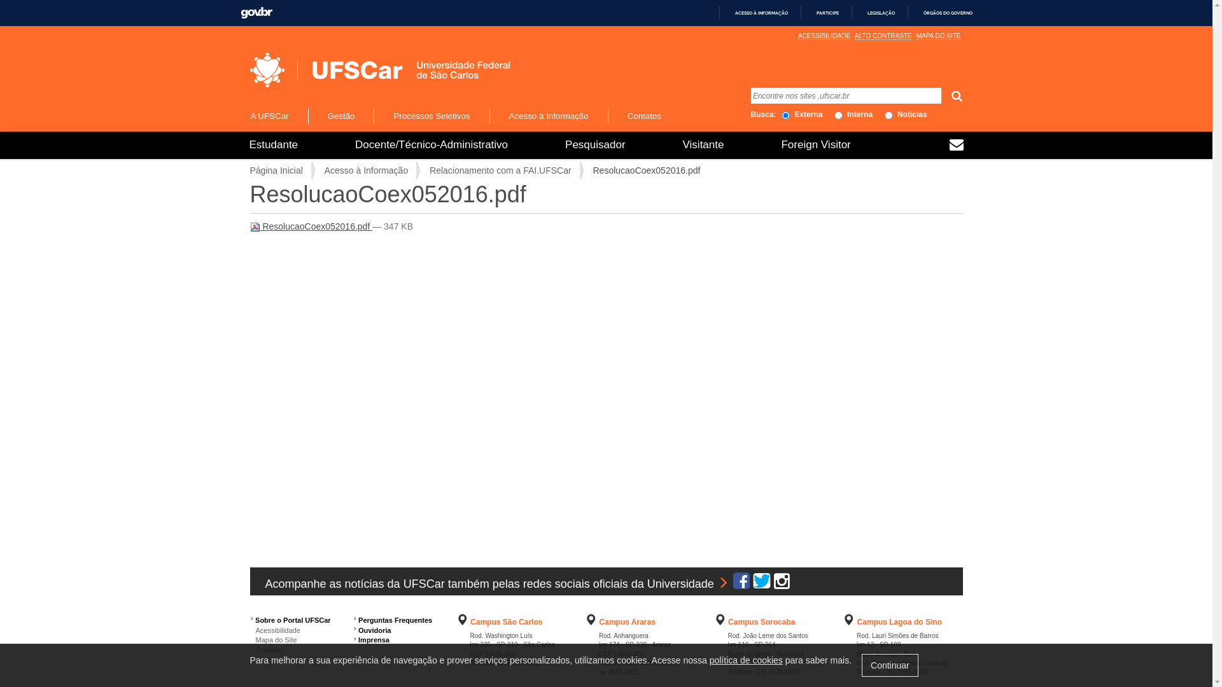 The width and height of the screenshot is (1222, 687). Describe the element at coordinates (311, 226) in the screenshot. I see `ResolucaoCoex052016.pdf` at that location.